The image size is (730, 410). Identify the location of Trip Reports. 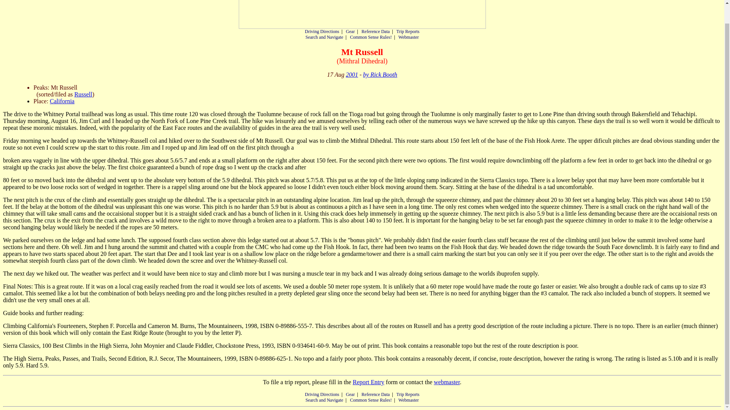
(408, 31).